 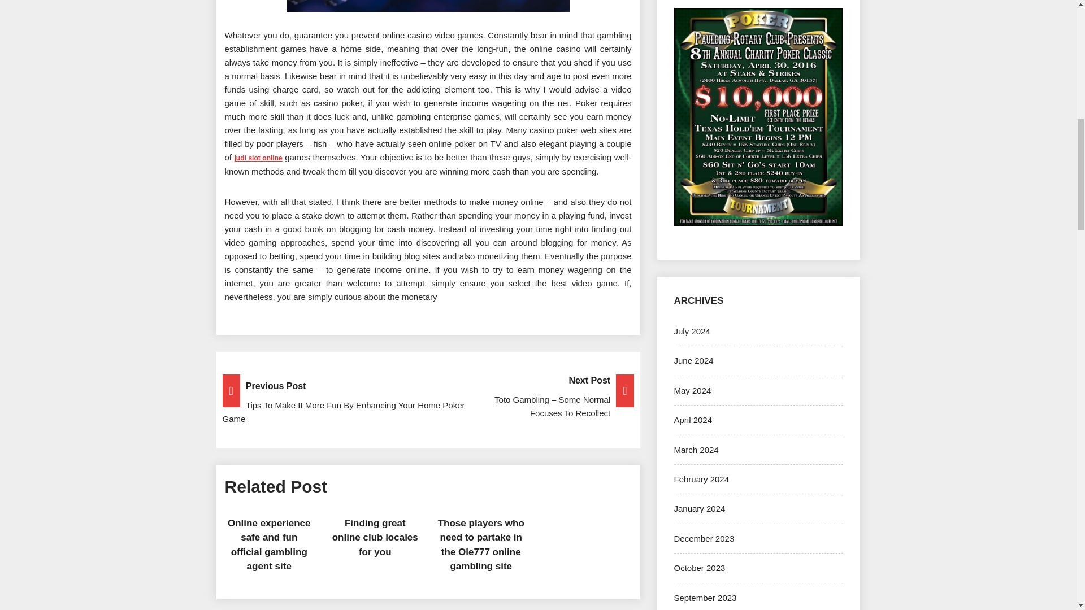 What do you see at coordinates (696, 450) in the screenshot?
I see `March 2024` at bounding box center [696, 450].